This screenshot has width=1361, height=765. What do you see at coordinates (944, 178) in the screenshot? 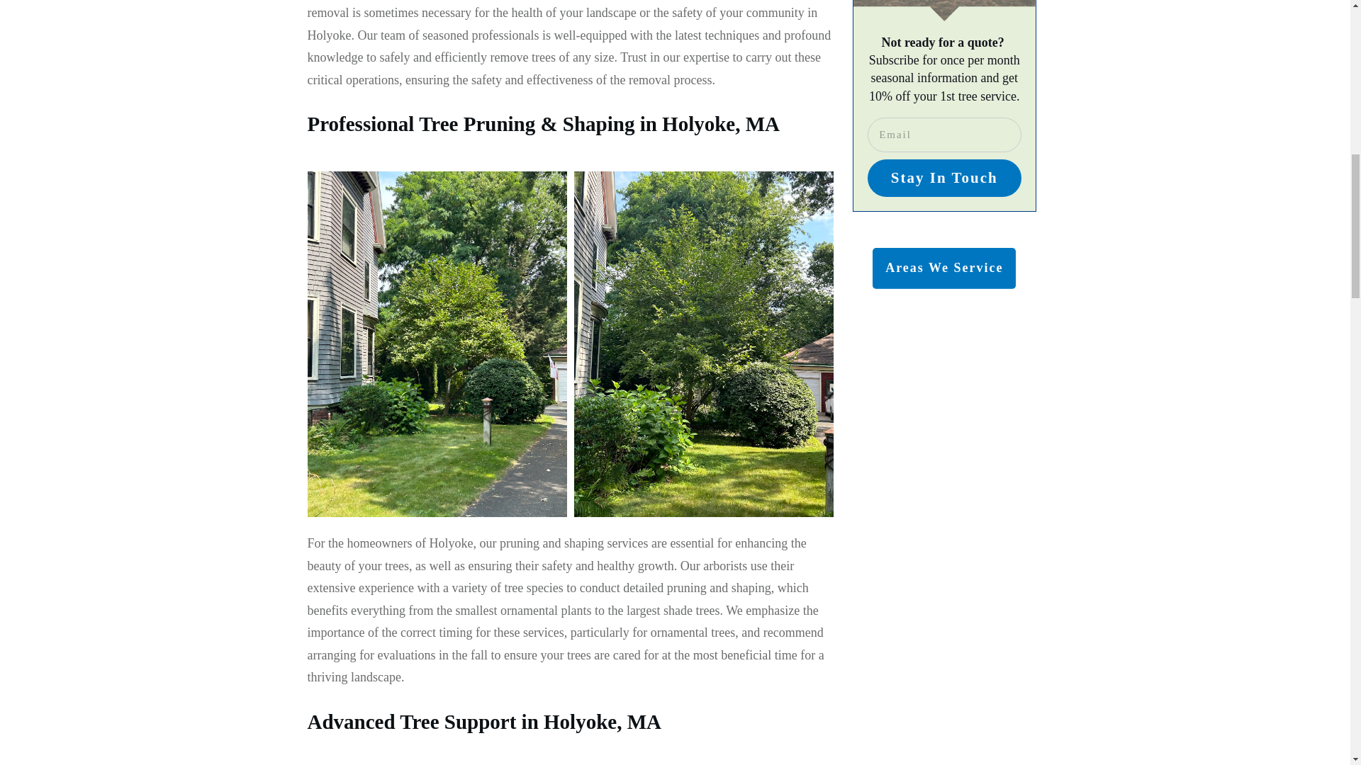
I see `Stay In Touch` at bounding box center [944, 178].